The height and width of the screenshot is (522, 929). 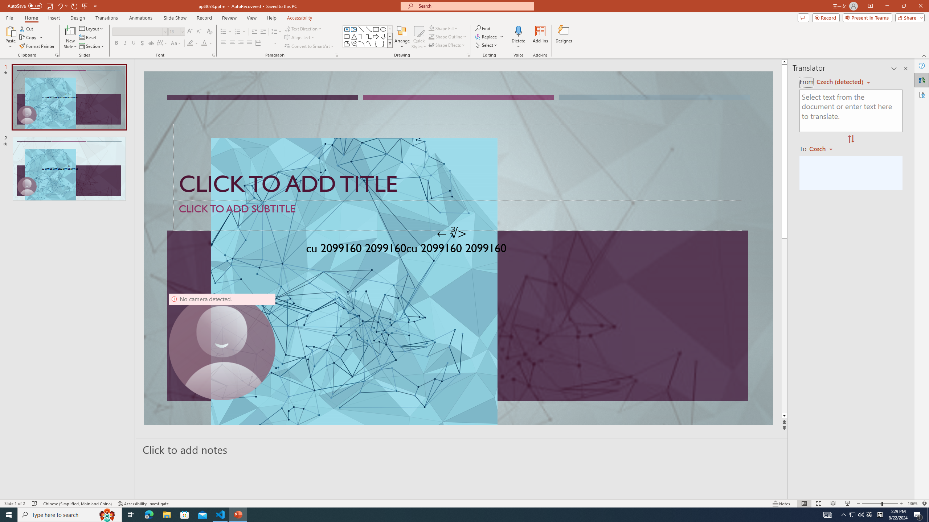 What do you see at coordinates (176, 32) in the screenshot?
I see `Font Size` at bounding box center [176, 32].